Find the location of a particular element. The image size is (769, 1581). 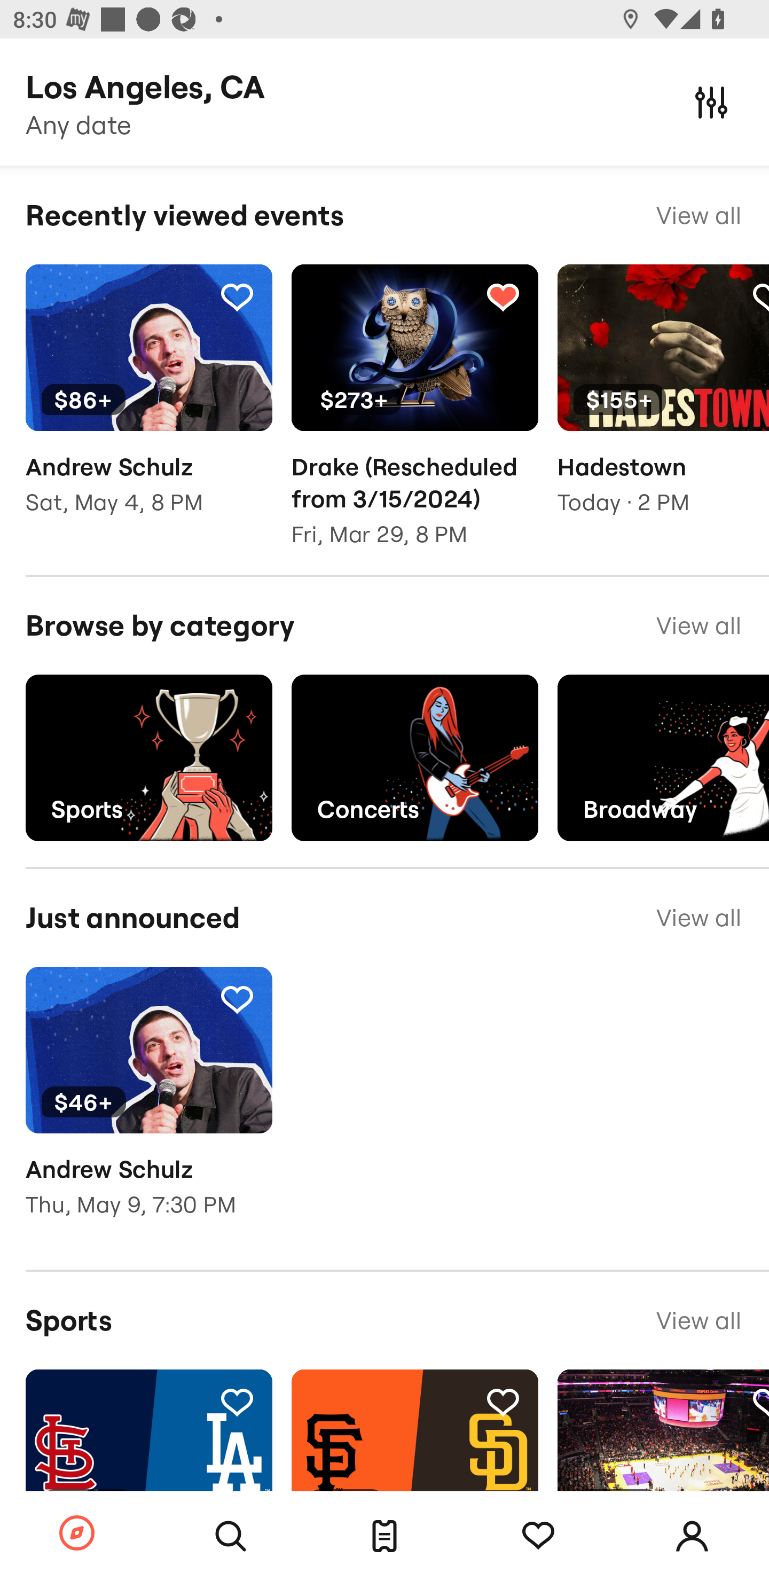

Tracking is located at coordinates (237, 999).